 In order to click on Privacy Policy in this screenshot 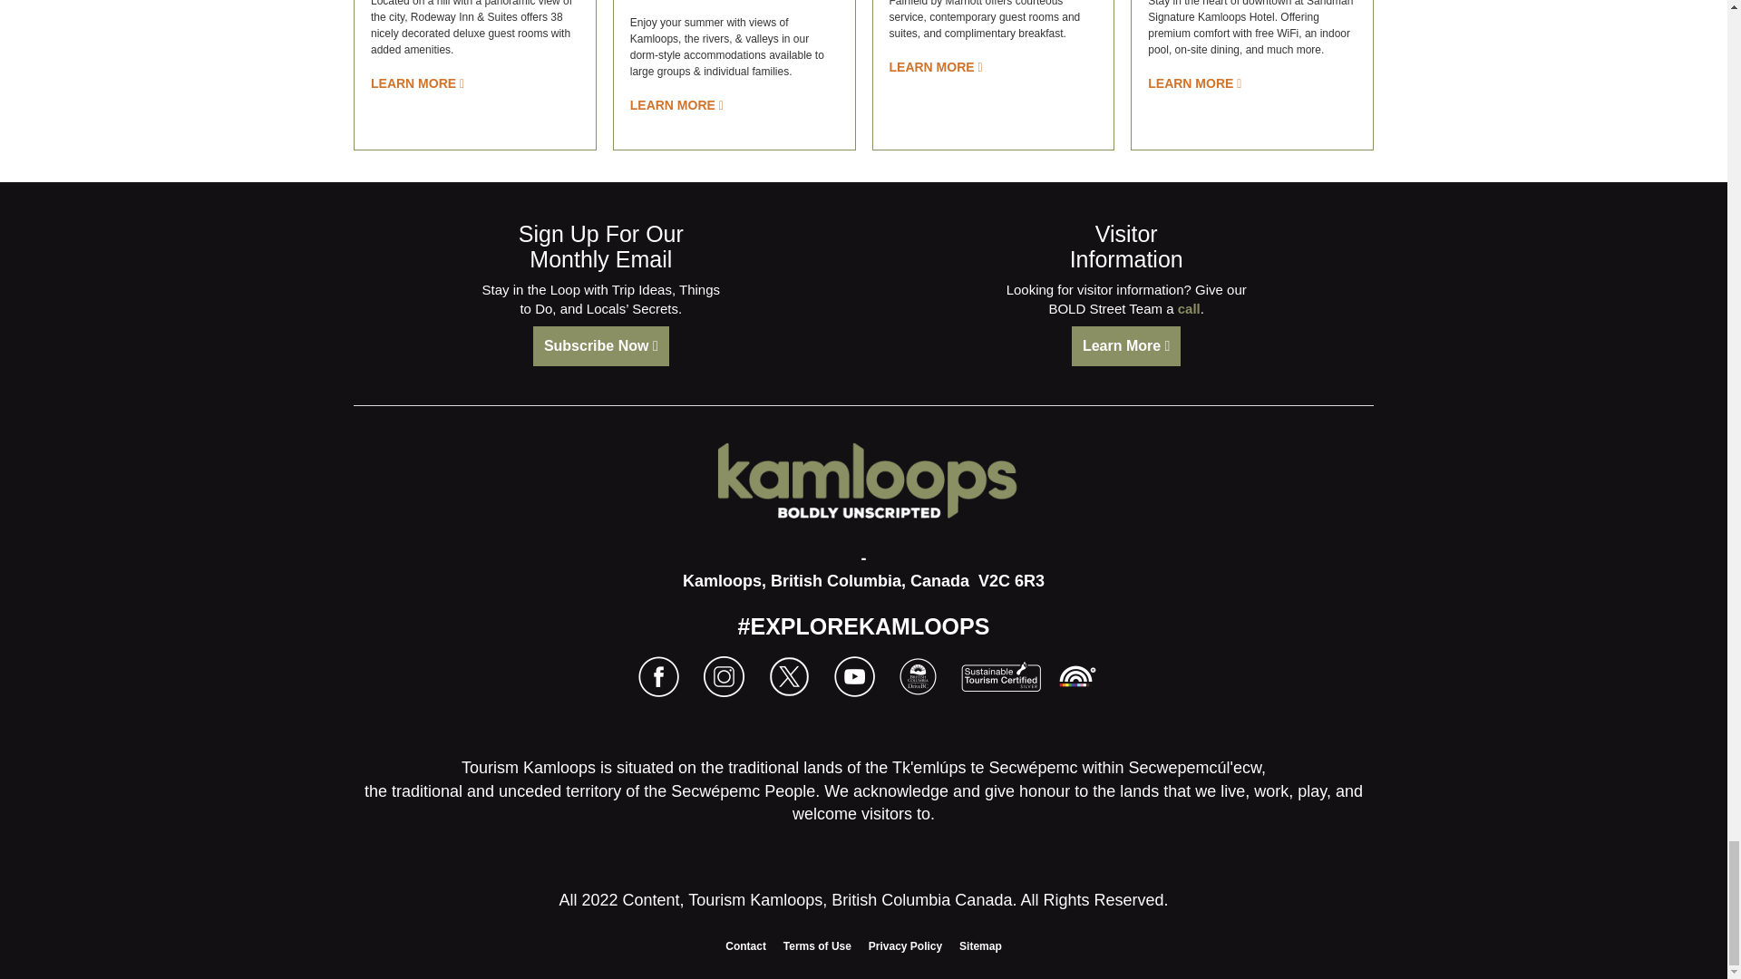, I will do `click(905, 945)`.